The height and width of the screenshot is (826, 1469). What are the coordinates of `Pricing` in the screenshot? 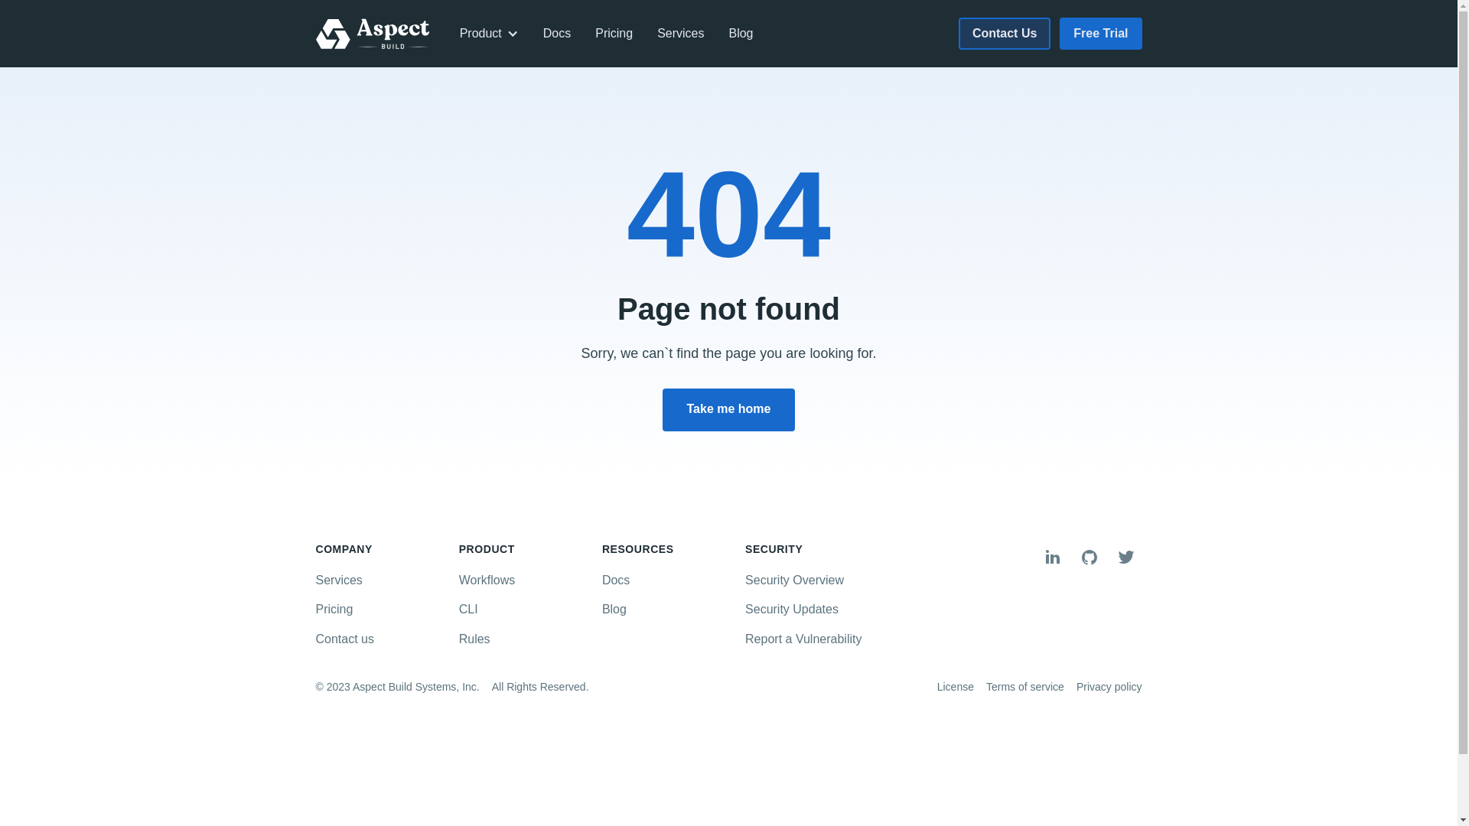 It's located at (614, 34).